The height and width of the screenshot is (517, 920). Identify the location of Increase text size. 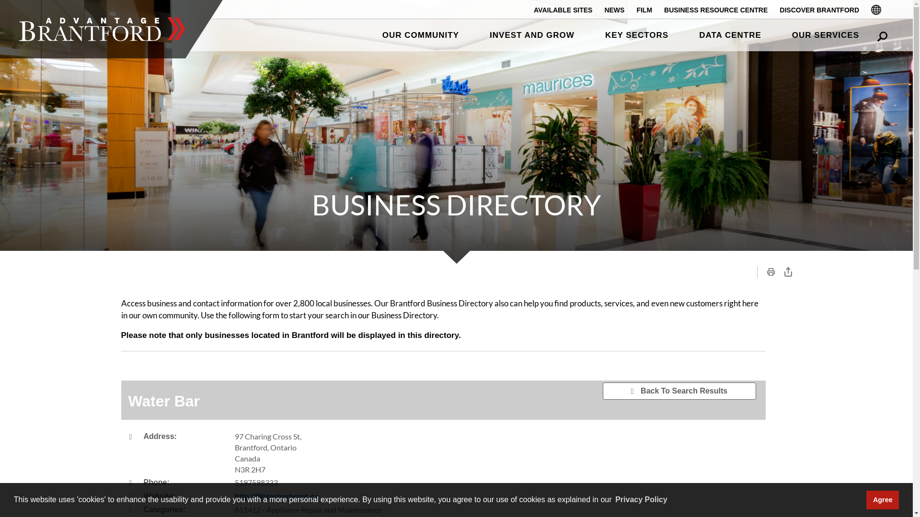
(744, 272).